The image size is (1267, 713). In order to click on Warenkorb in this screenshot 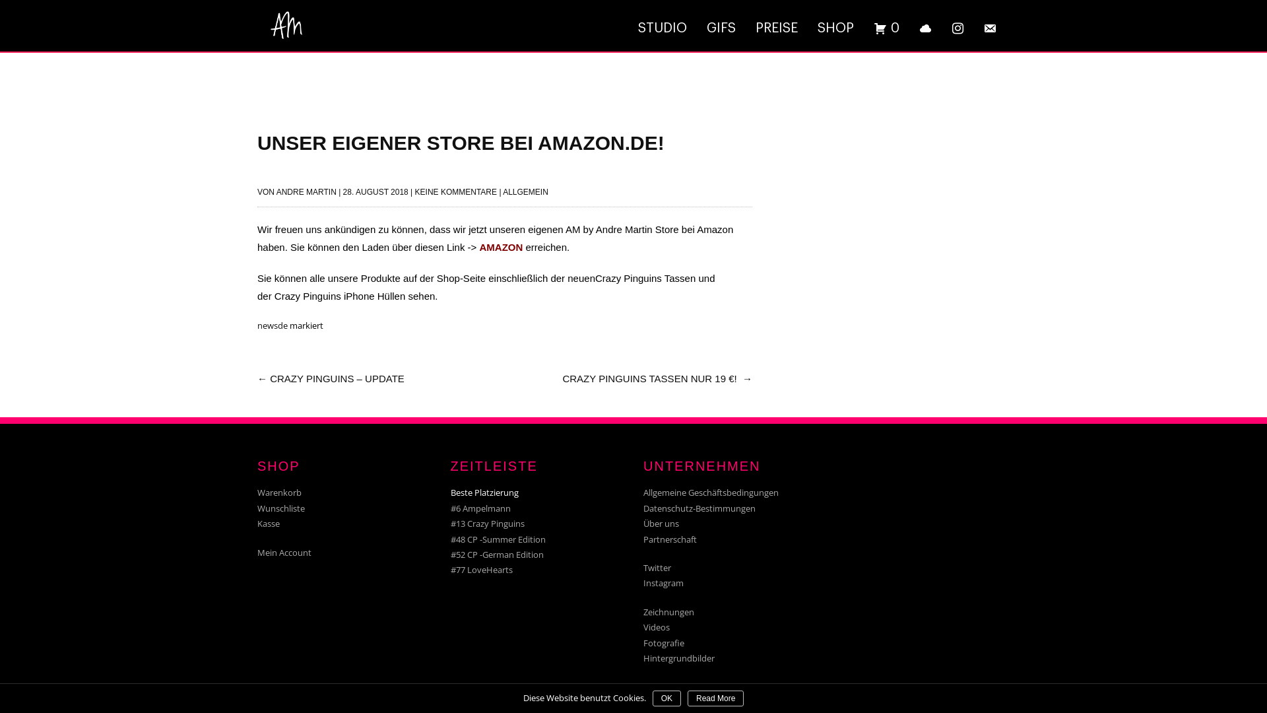, I will do `click(280, 492)`.